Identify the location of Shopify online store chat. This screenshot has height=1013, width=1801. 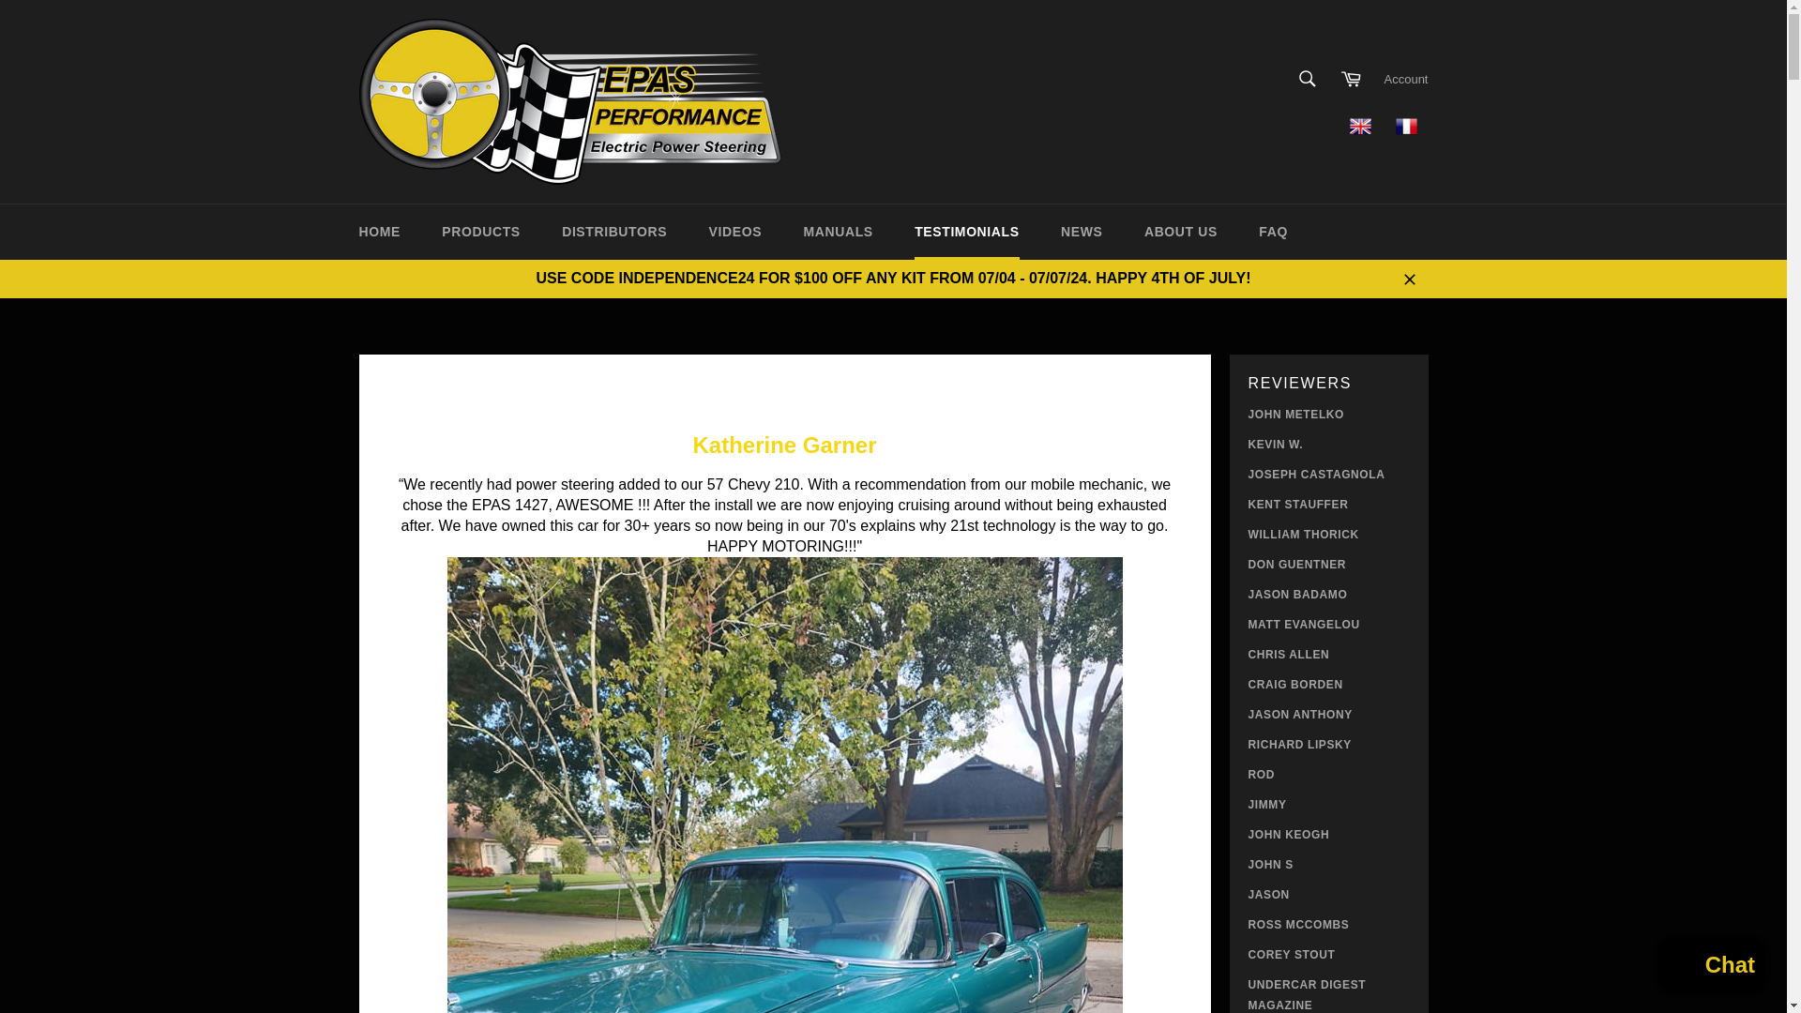
(1711, 967).